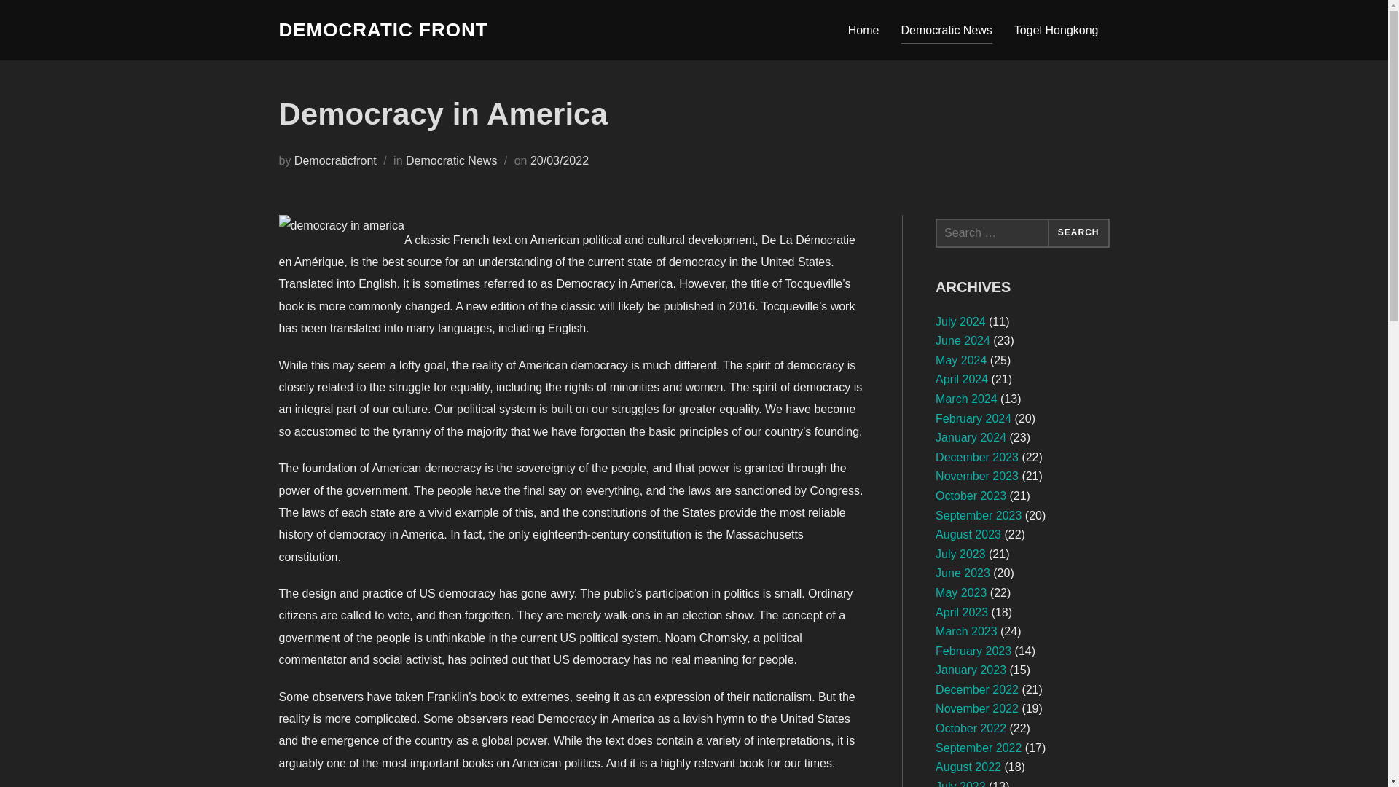 Image resolution: width=1399 pixels, height=787 pixels. I want to click on May 2023, so click(960, 592).